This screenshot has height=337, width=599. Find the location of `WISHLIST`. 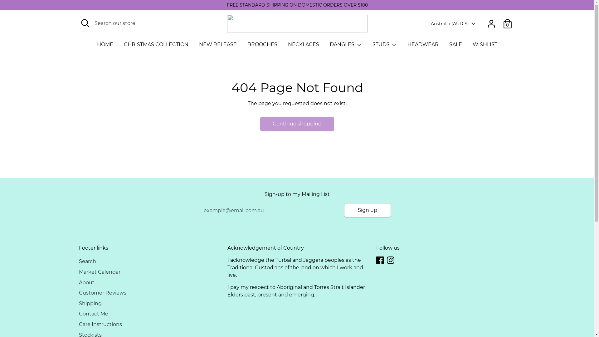

WISHLIST is located at coordinates (485, 46).